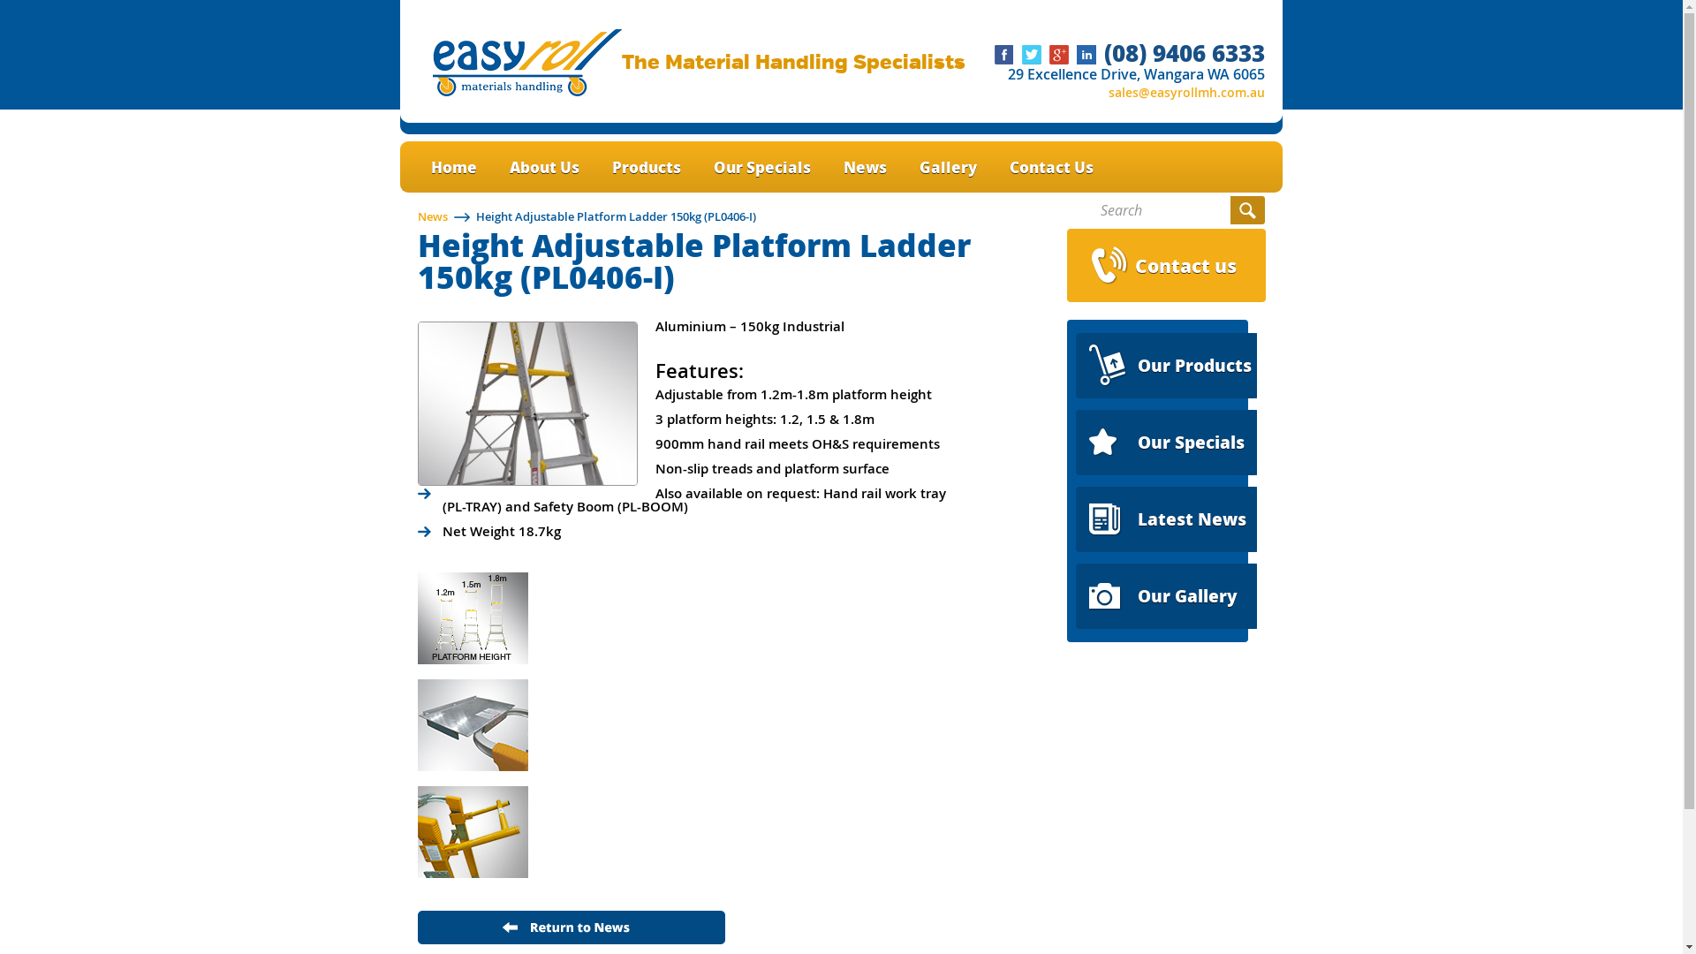 Image resolution: width=1696 pixels, height=954 pixels. I want to click on Easy Roll Materials Handling, so click(526, 92).